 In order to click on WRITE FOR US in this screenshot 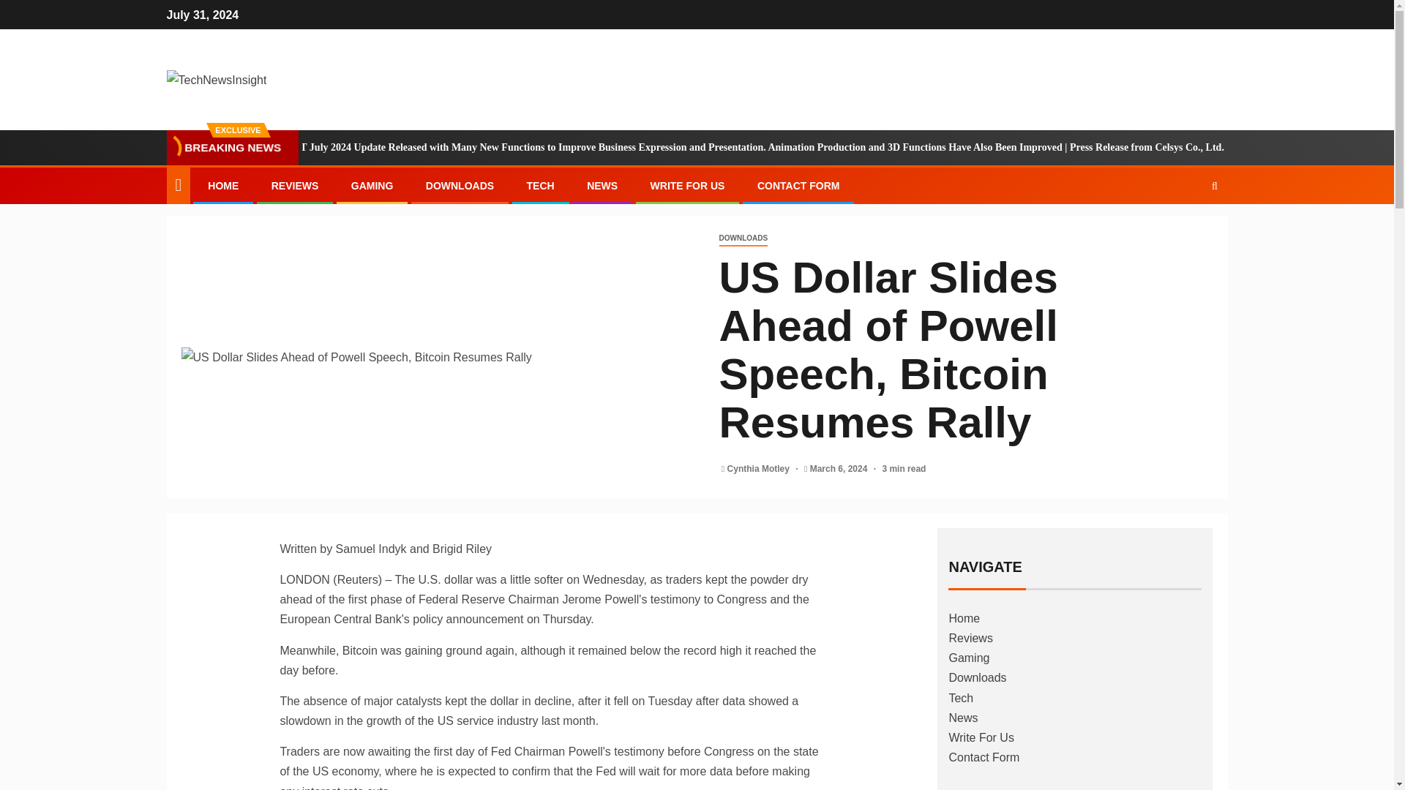, I will do `click(687, 186)`.